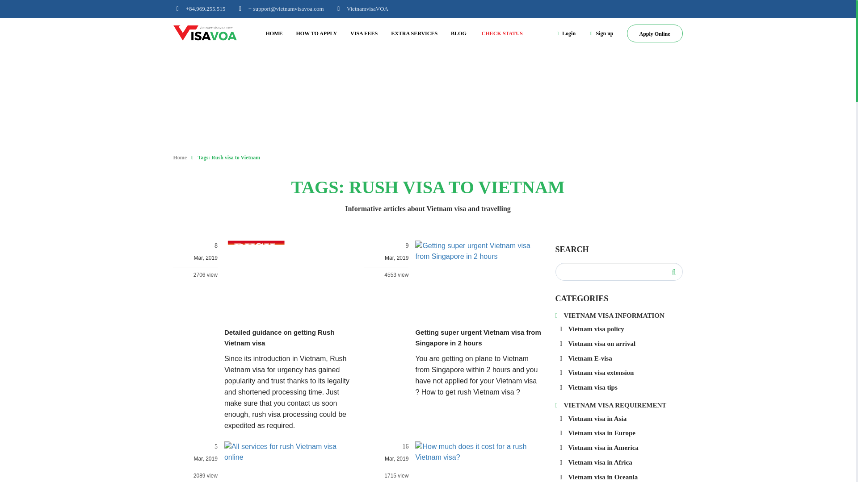 This screenshot has width=858, height=482. Describe the element at coordinates (364, 33) in the screenshot. I see `VISA FEES` at that location.